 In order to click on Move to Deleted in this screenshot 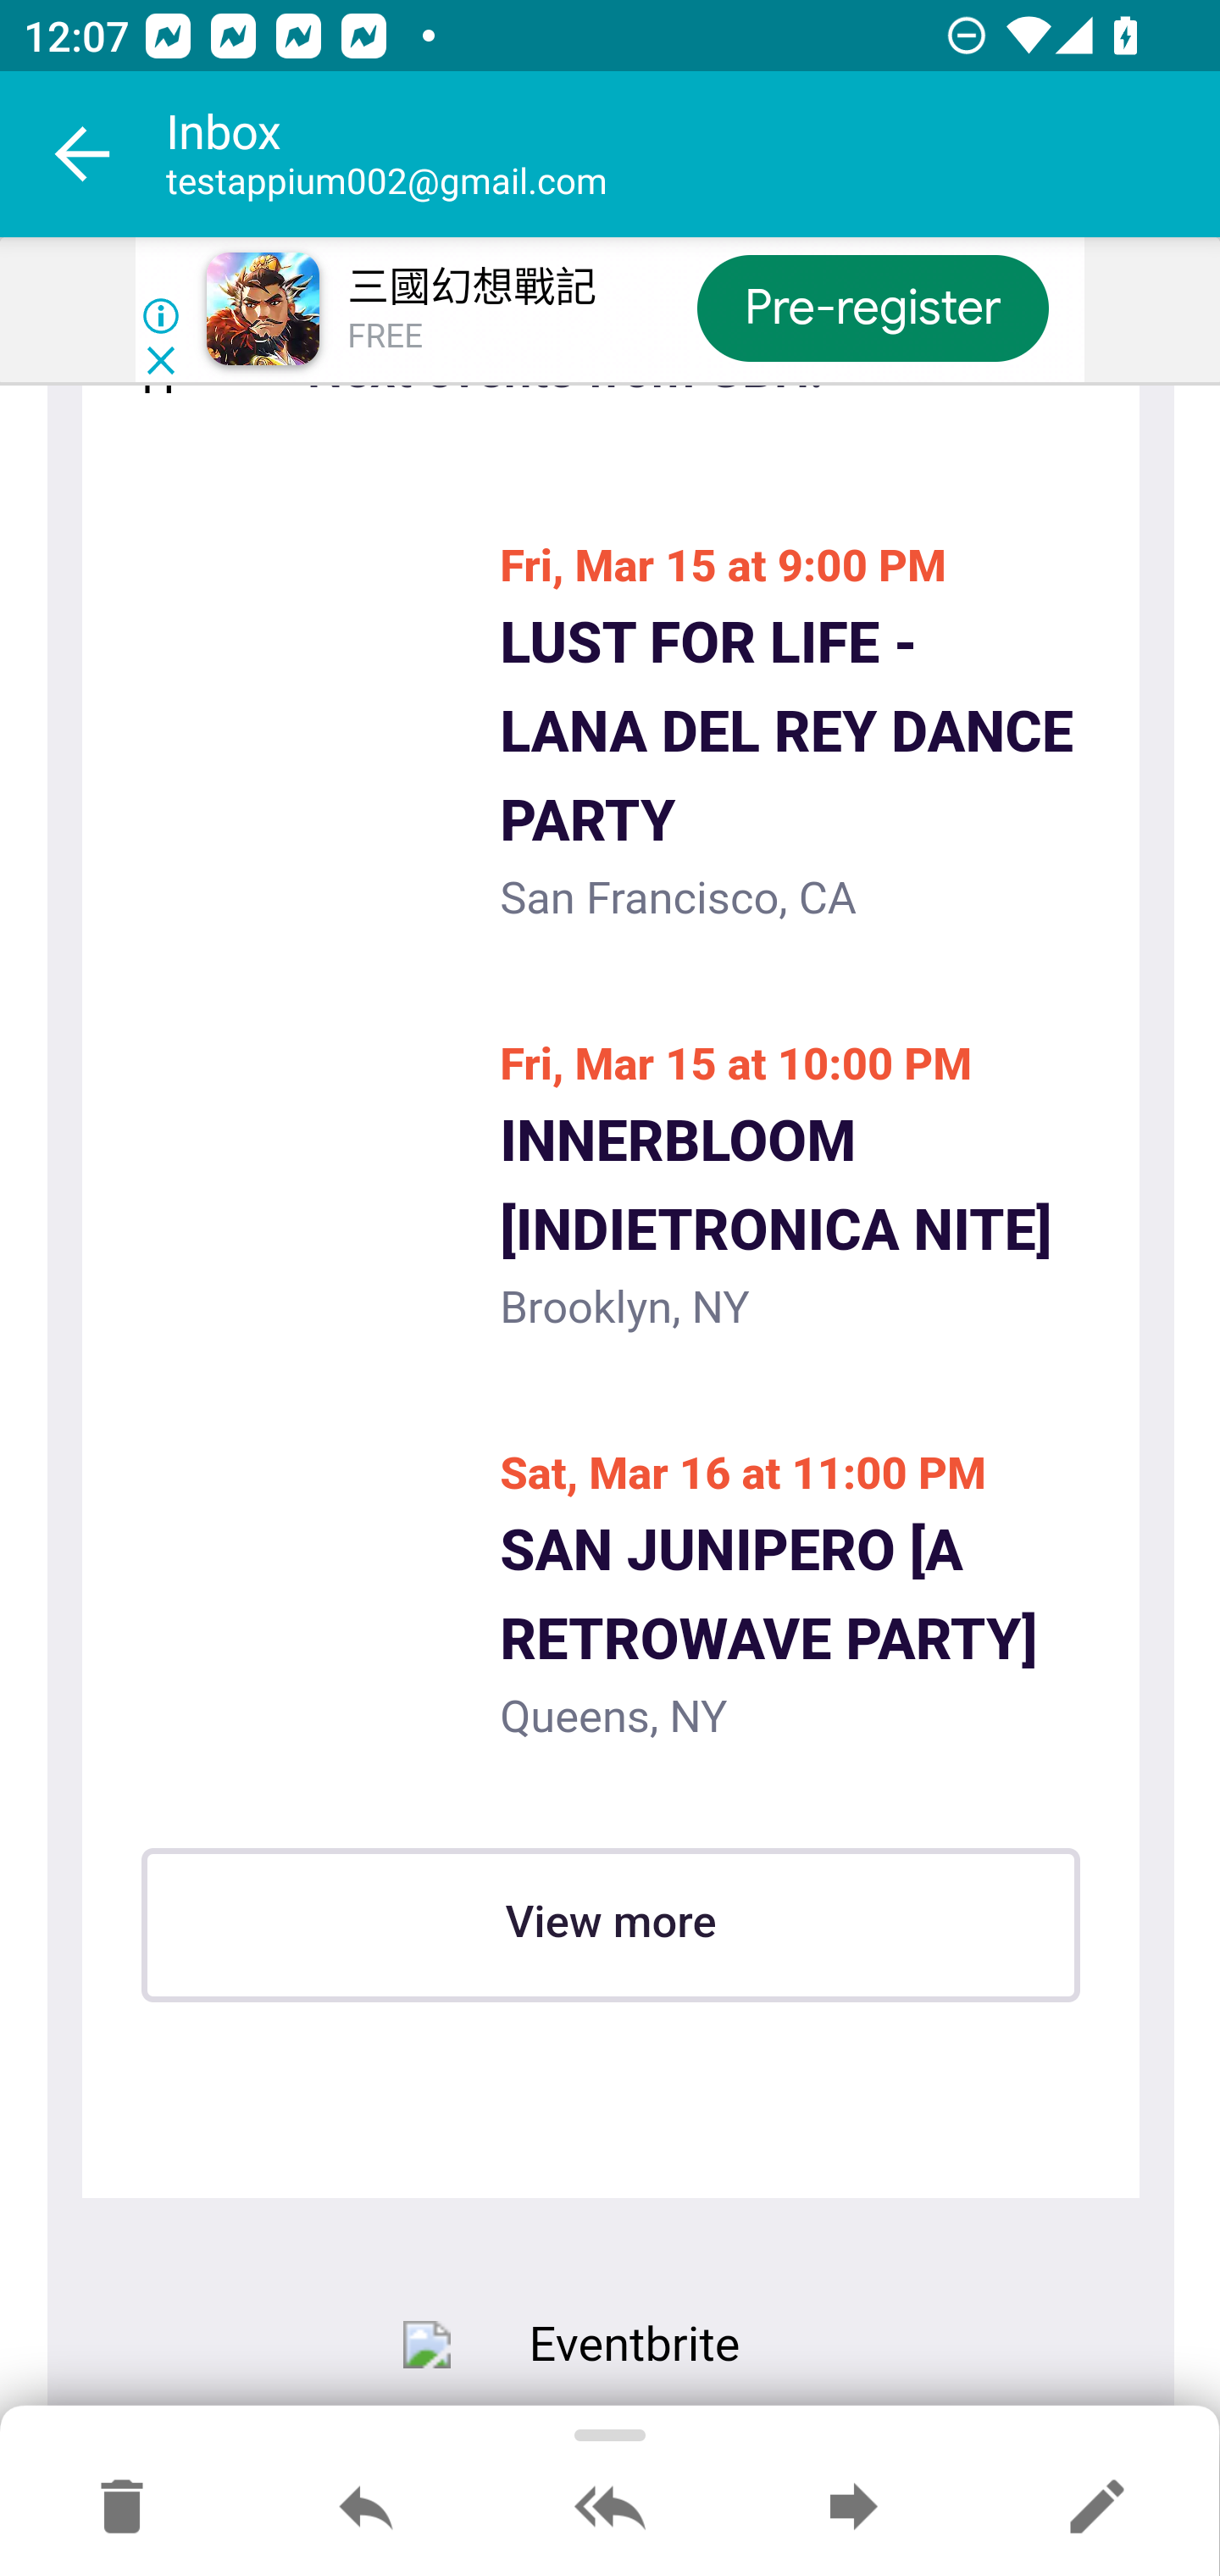, I will do `click(122, 2508)`.